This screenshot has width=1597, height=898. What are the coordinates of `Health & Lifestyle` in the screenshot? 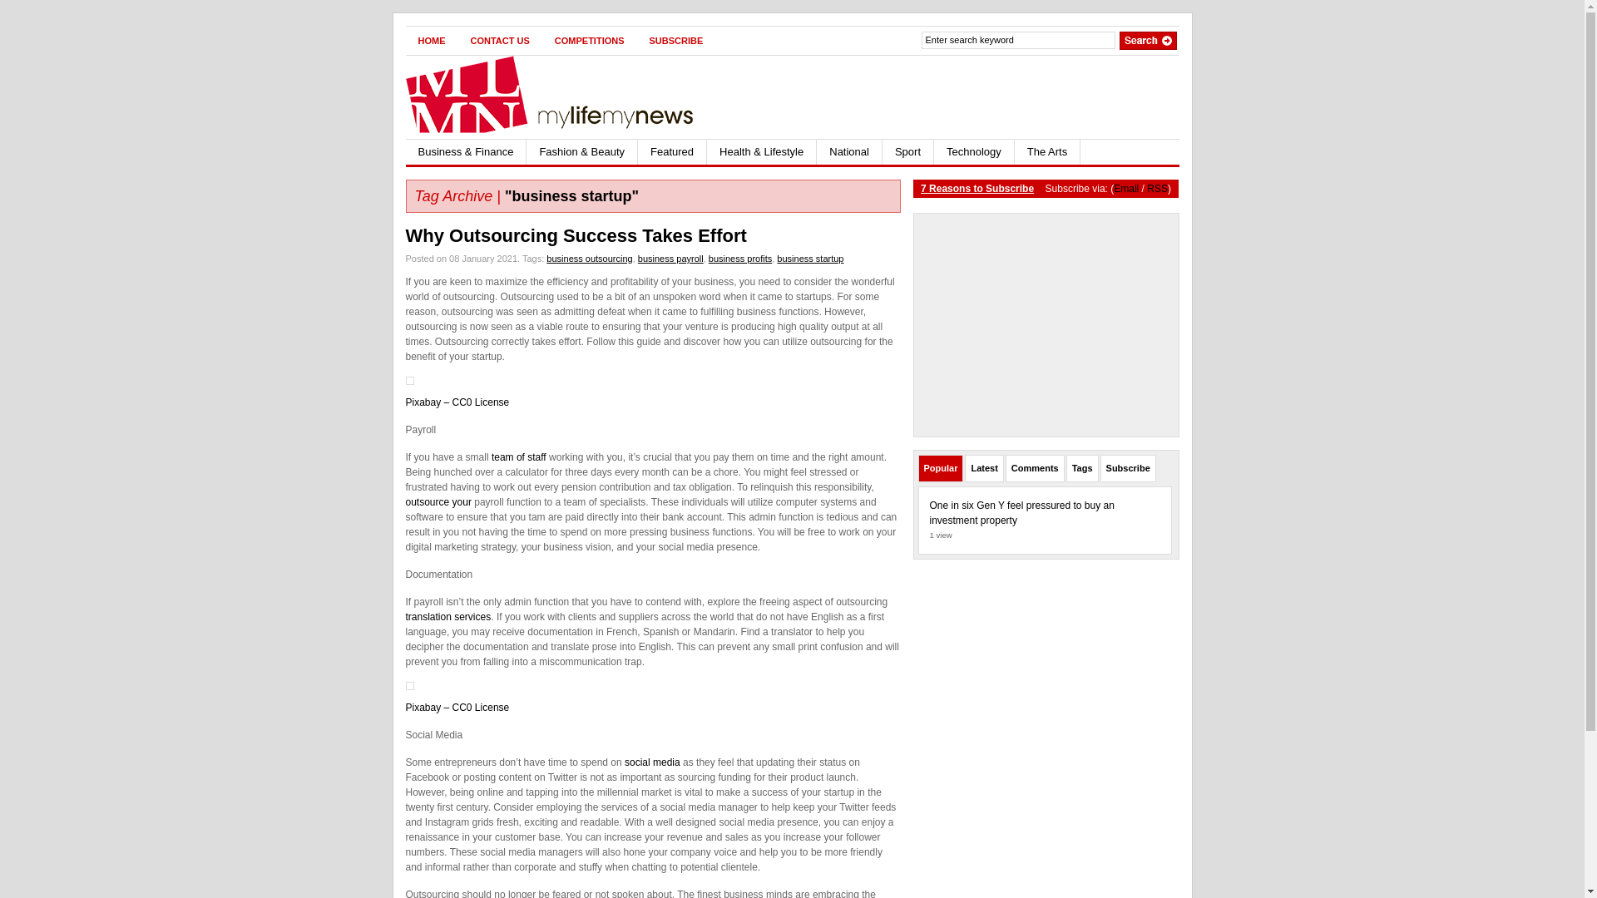 It's located at (762, 152).